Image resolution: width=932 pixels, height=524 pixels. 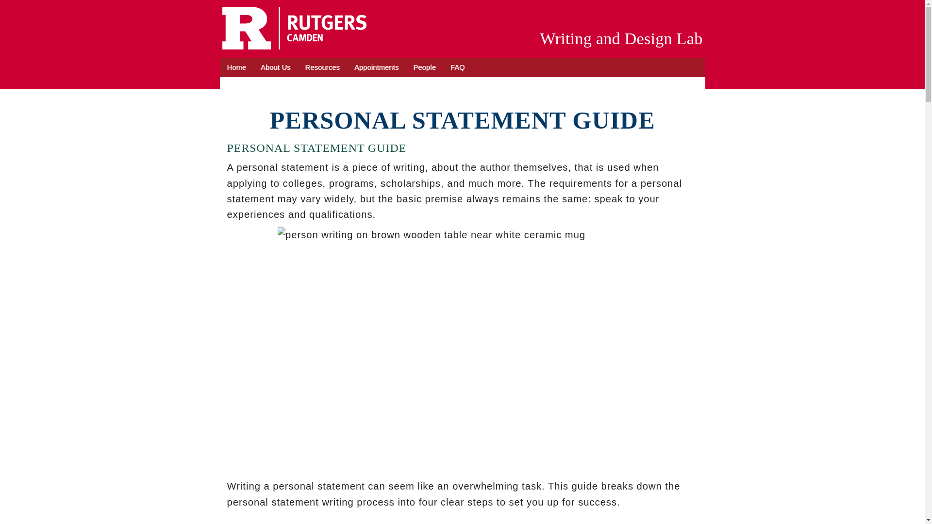 I want to click on Home, so click(x=236, y=67).